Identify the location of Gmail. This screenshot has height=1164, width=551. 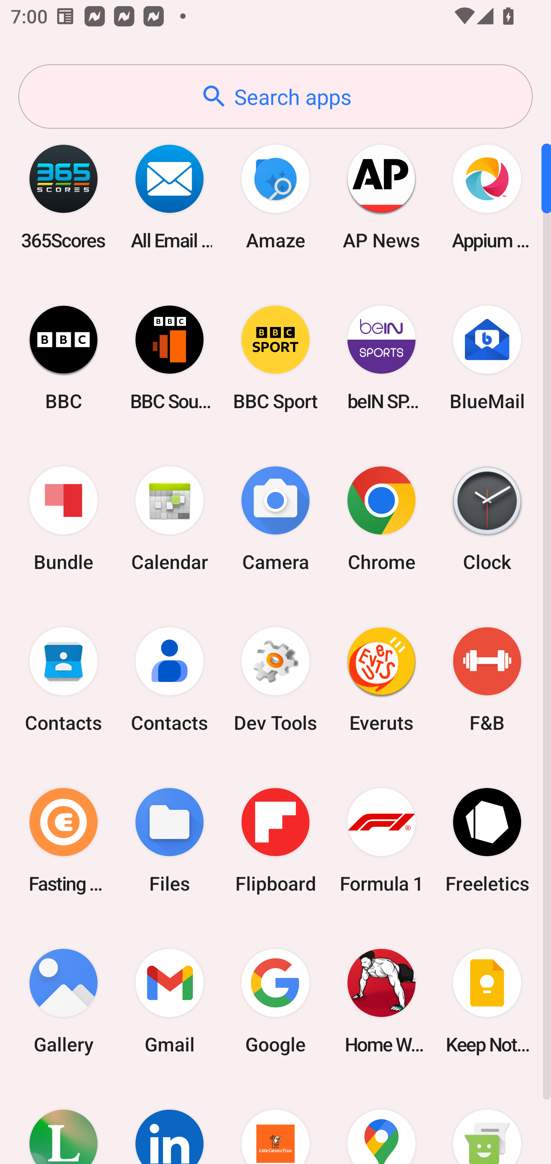
(170, 1001).